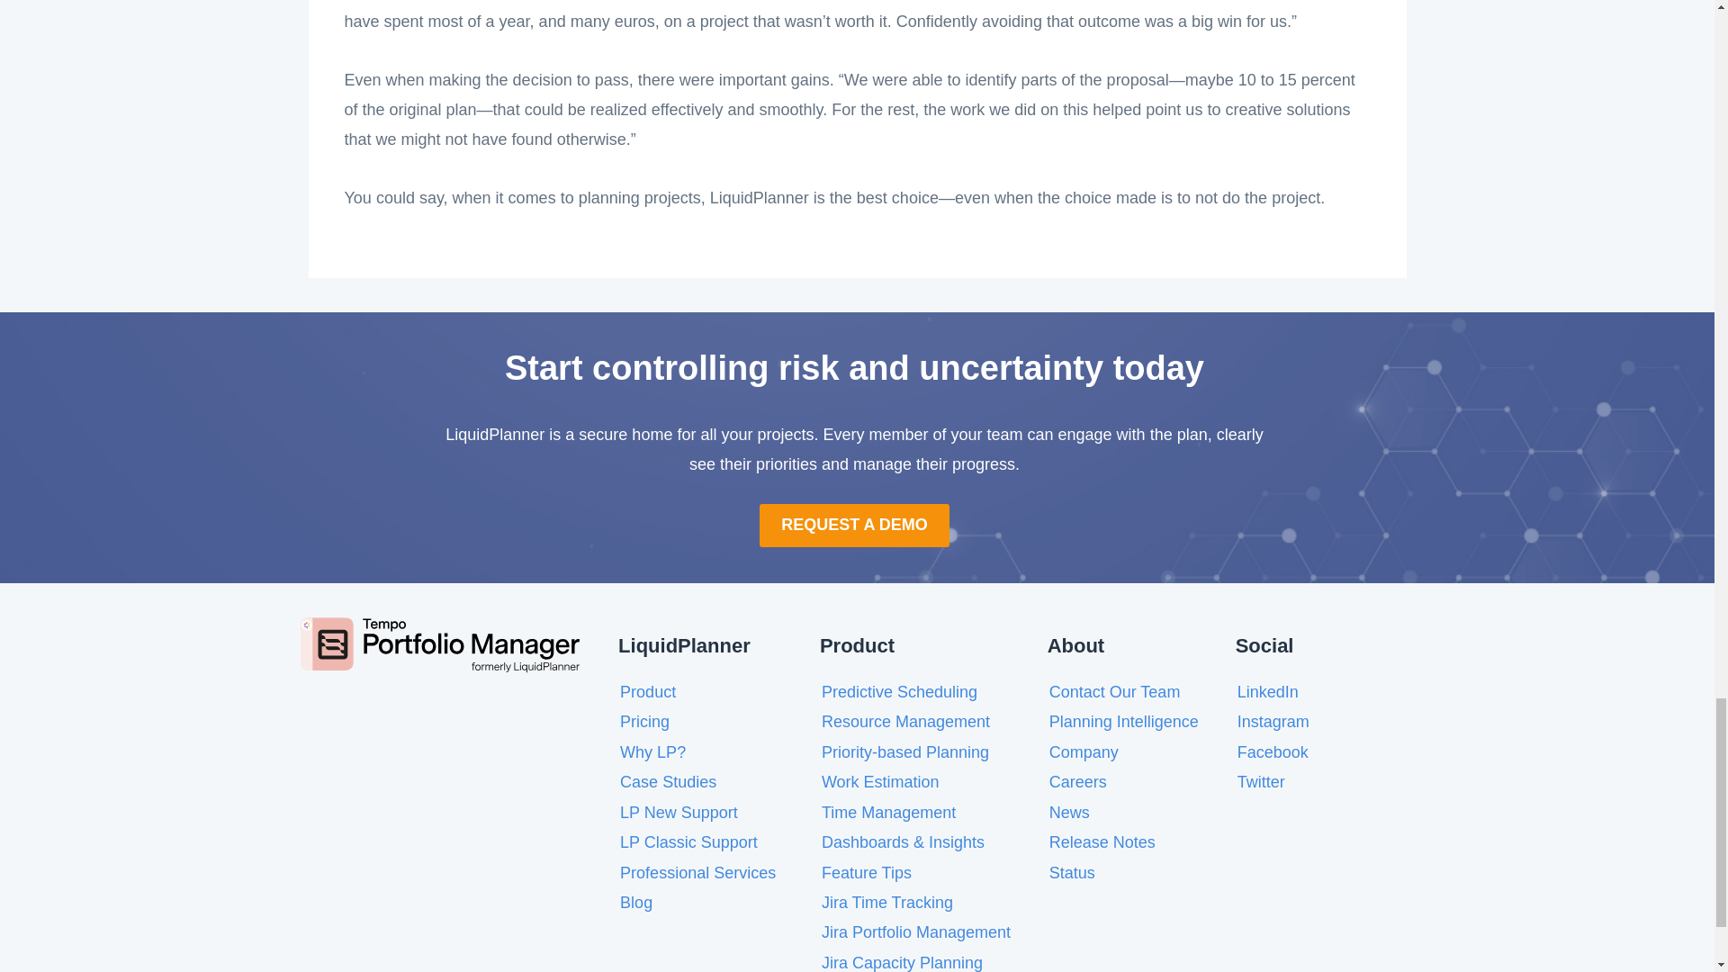 The width and height of the screenshot is (1728, 972). I want to click on Case Studies, so click(668, 781).